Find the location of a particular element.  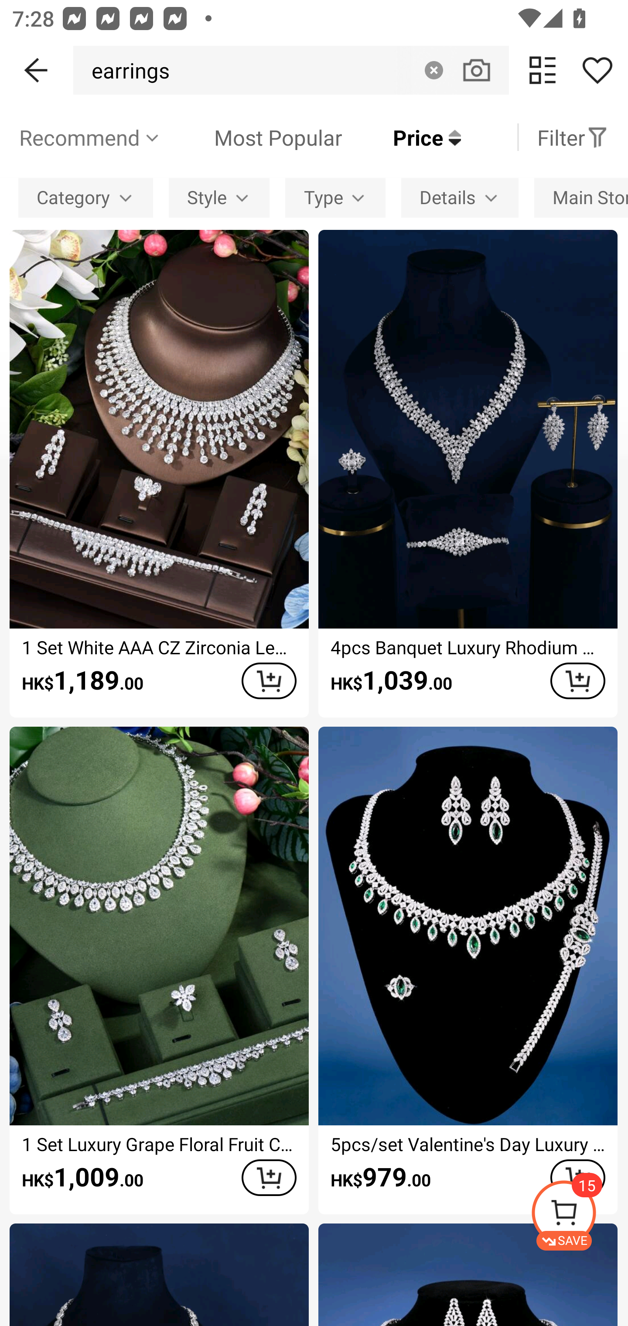

Details is located at coordinates (460, 197).